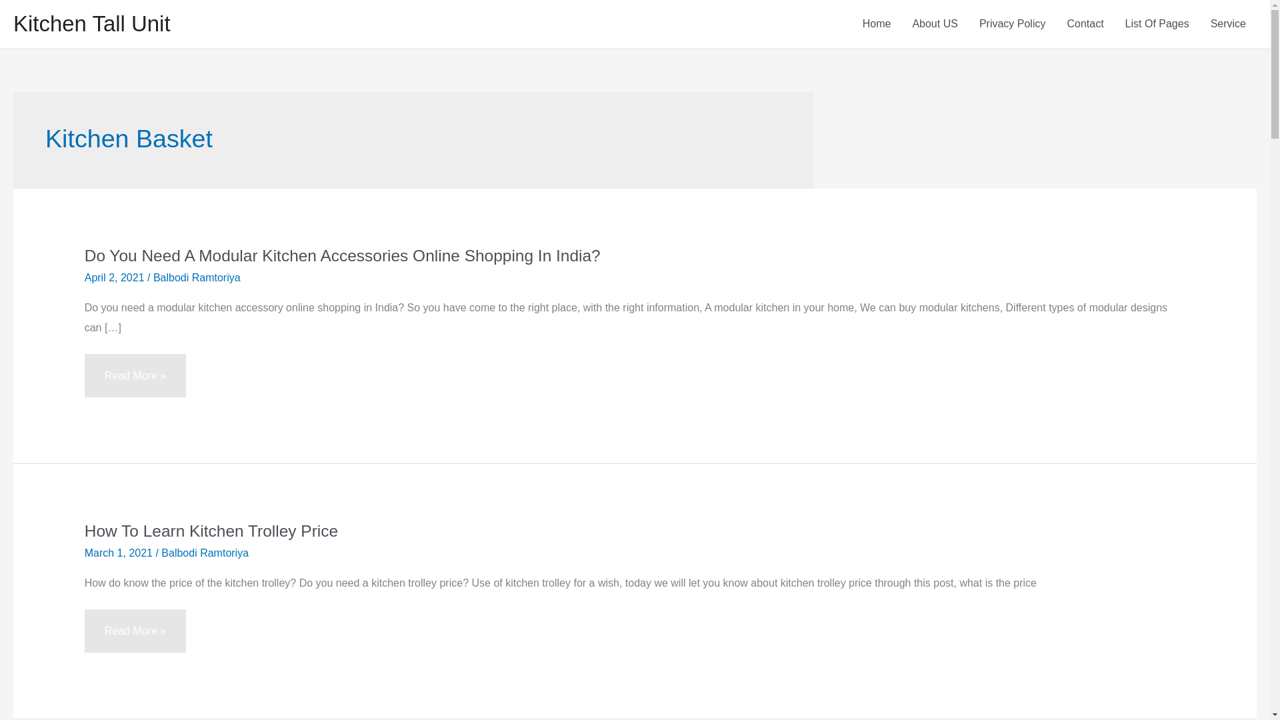 Image resolution: width=1280 pixels, height=720 pixels. Describe the element at coordinates (91, 24) in the screenshot. I see `Kitchen Tall Unit` at that location.